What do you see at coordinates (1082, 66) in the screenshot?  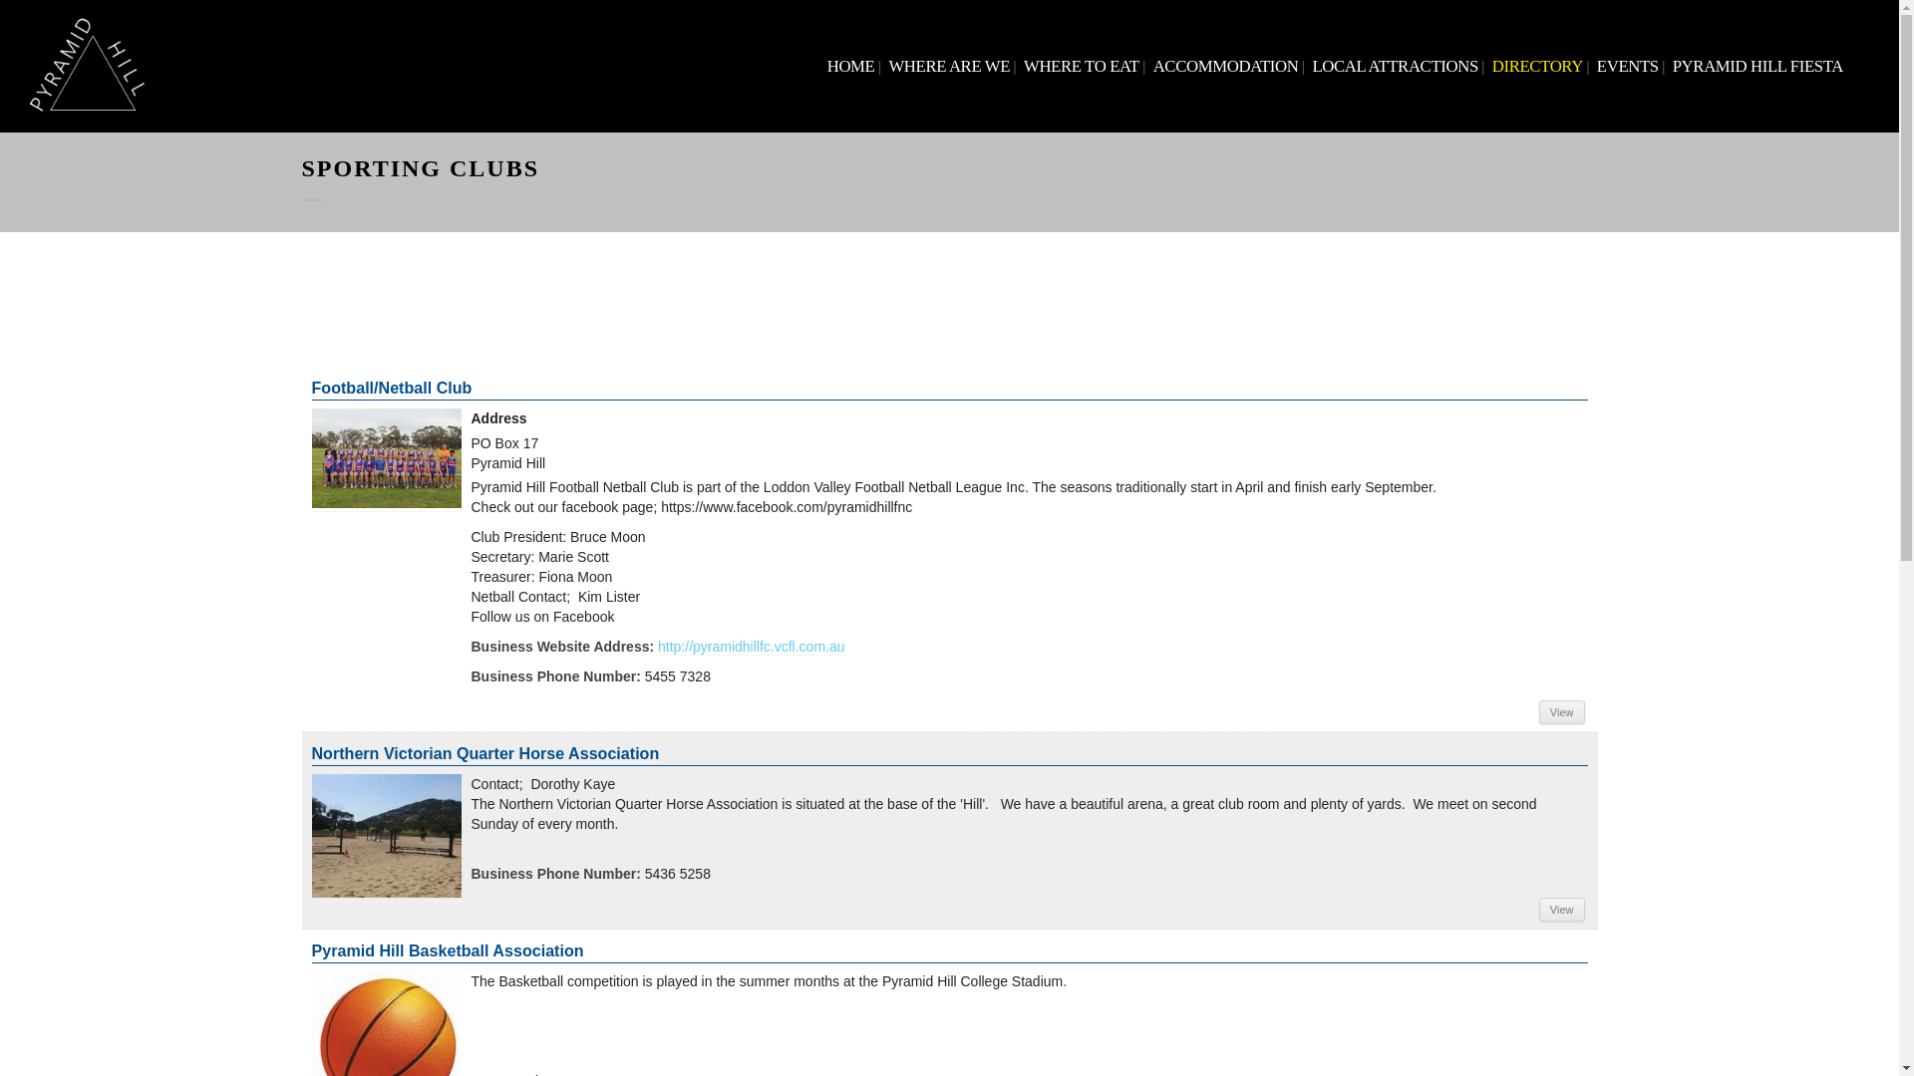 I see `WHERE TO EAT` at bounding box center [1082, 66].